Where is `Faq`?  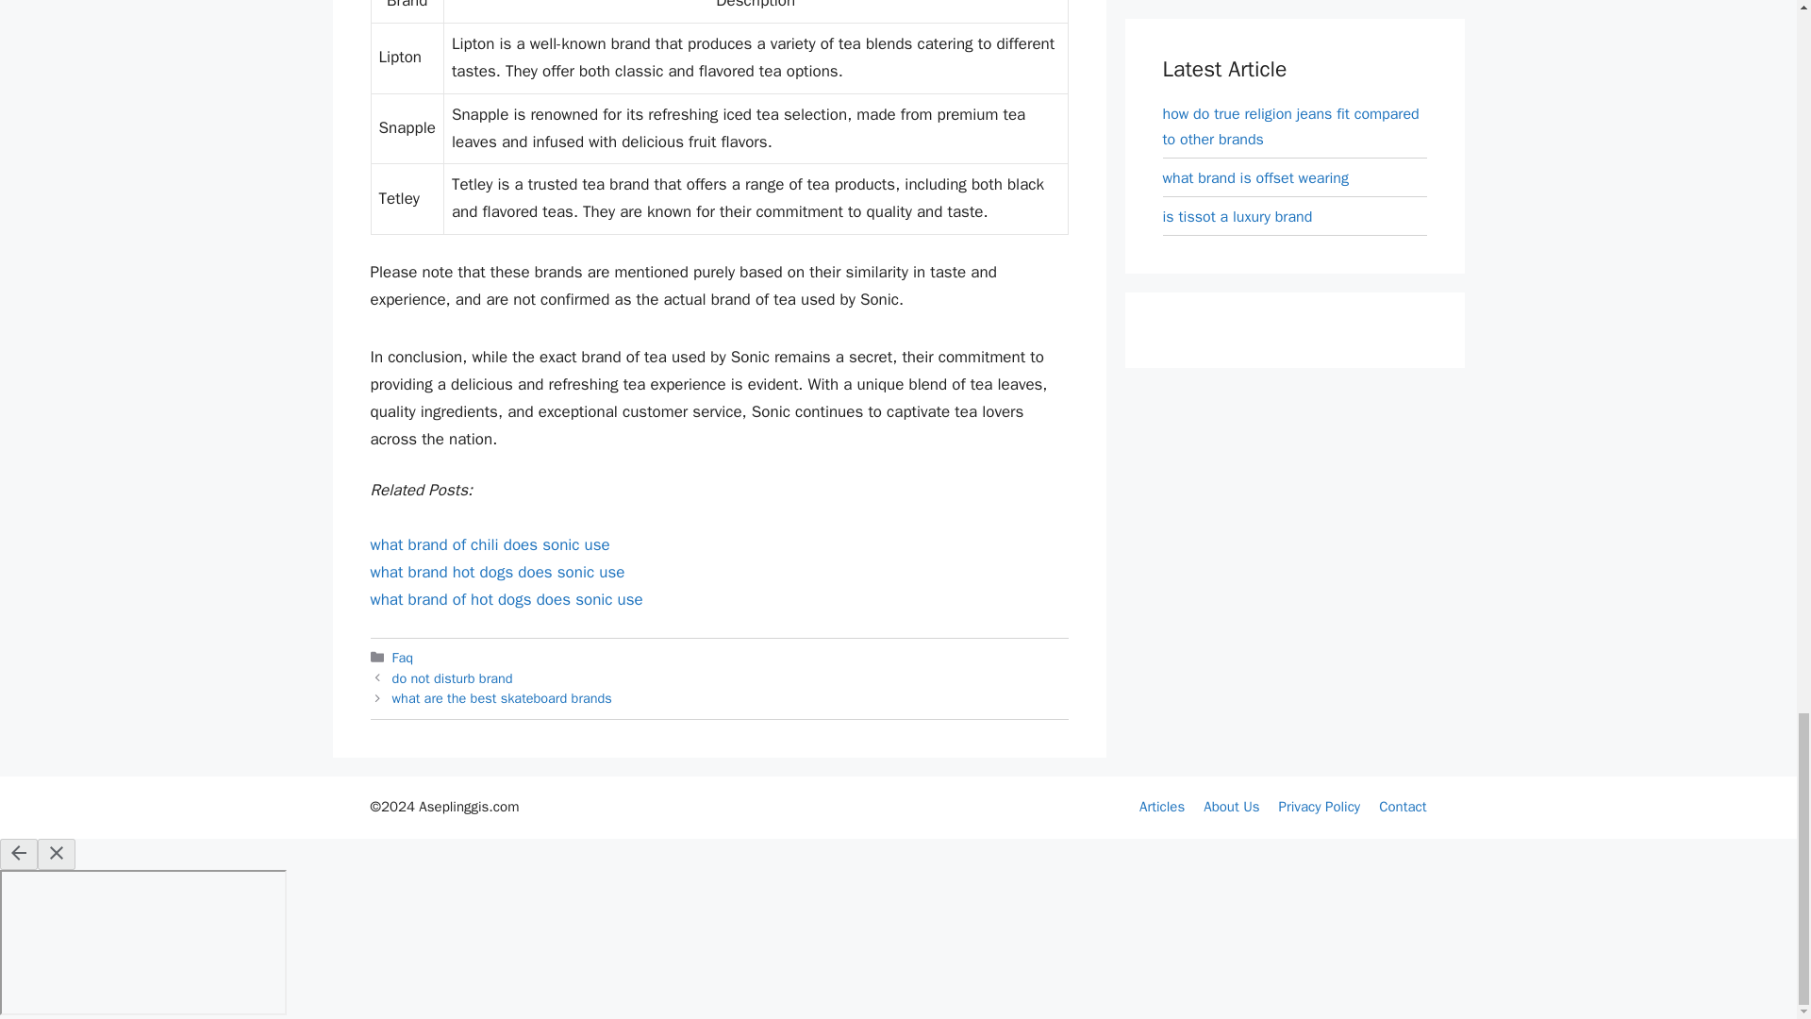
Faq is located at coordinates (404, 657).